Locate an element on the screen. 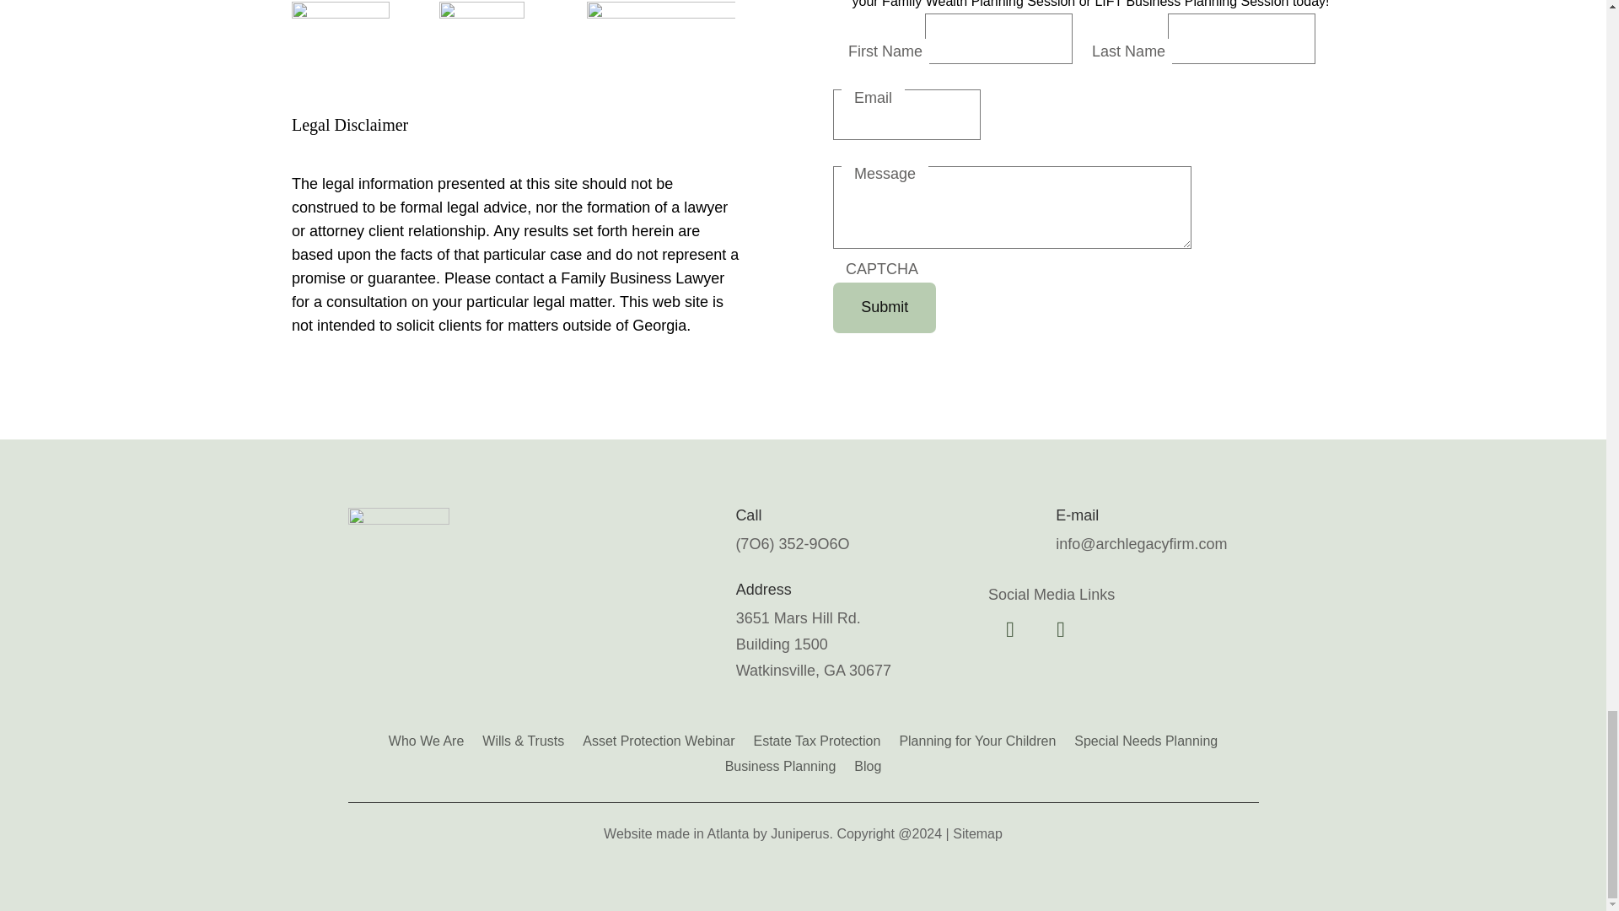 The height and width of the screenshot is (911, 1619). Follow on Facebook is located at coordinates (1010, 630).